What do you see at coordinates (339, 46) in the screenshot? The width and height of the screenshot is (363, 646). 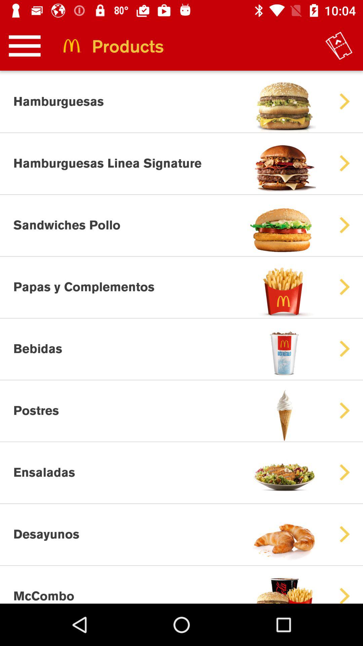 I see `click item next to the products` at bounding box center [339, 46].